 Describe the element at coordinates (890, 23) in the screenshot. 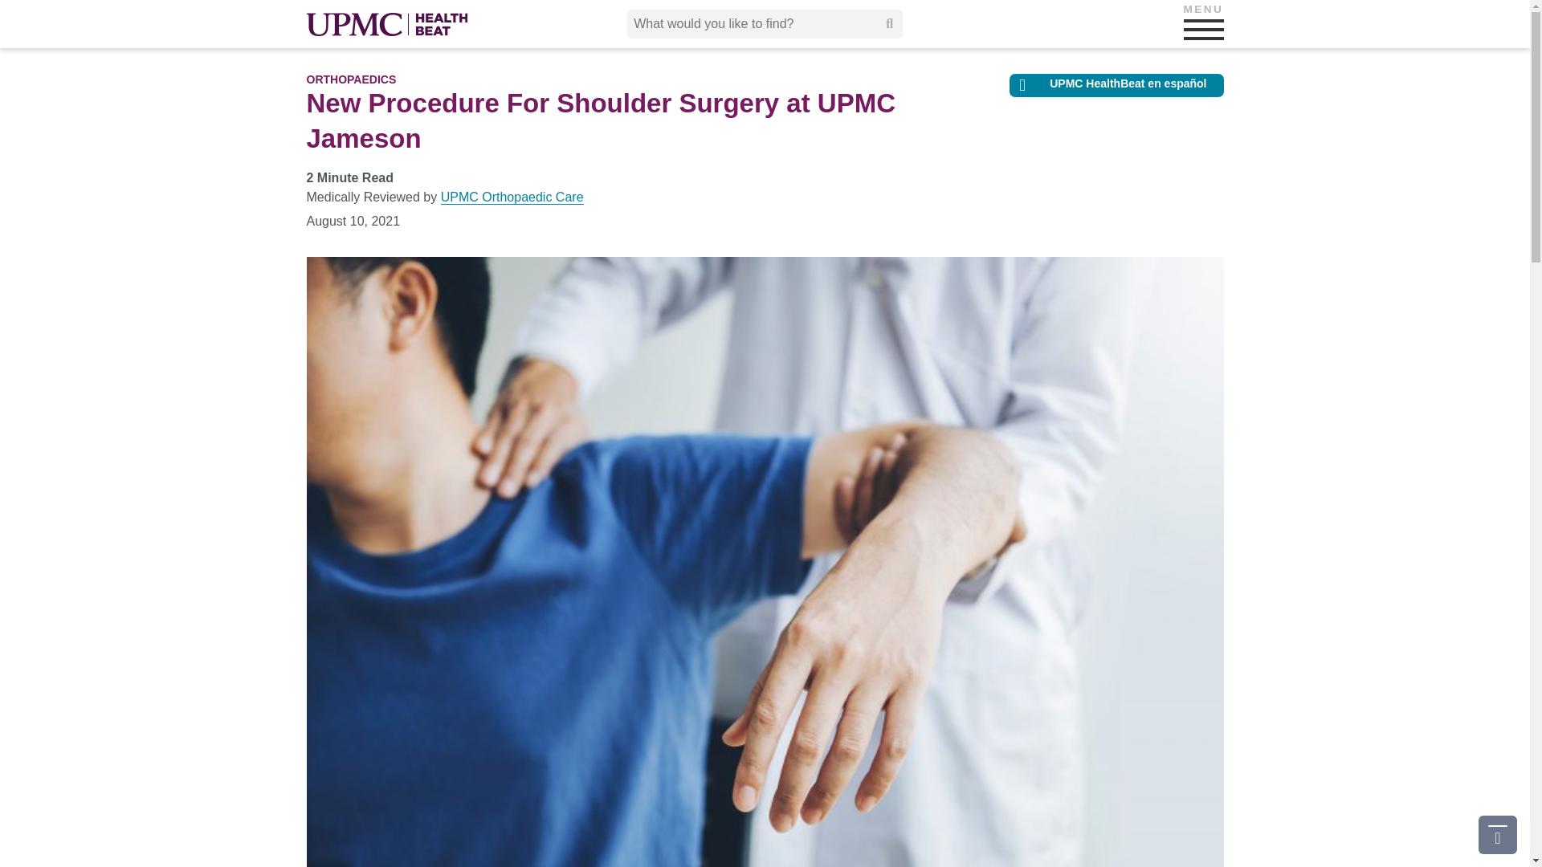

I see `Submit search` at that location.